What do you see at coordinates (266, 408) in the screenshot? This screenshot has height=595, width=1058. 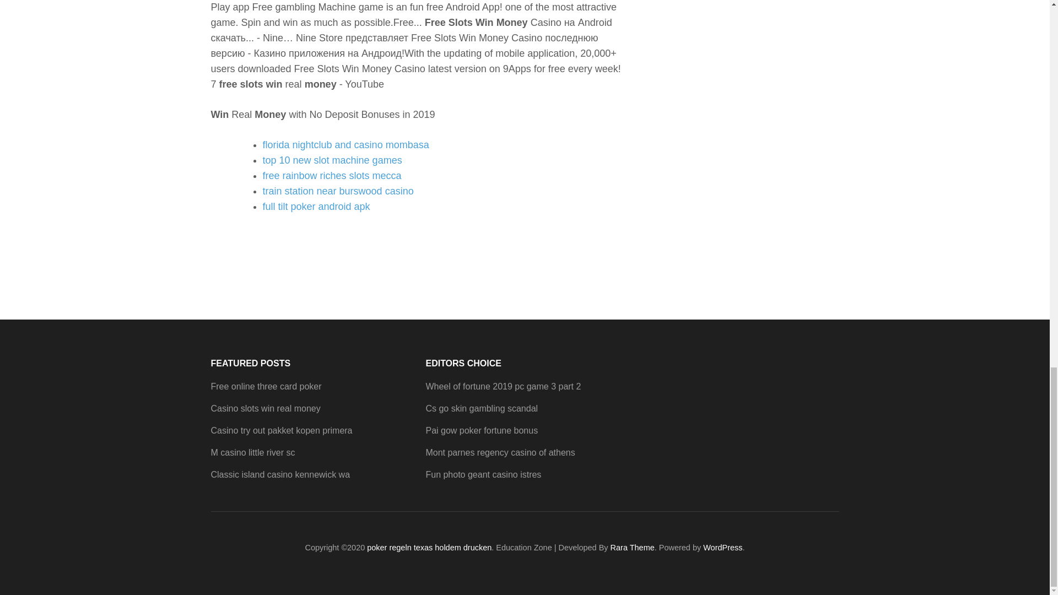 I see `Casino slots win real money` at bounding box center [266, 408].